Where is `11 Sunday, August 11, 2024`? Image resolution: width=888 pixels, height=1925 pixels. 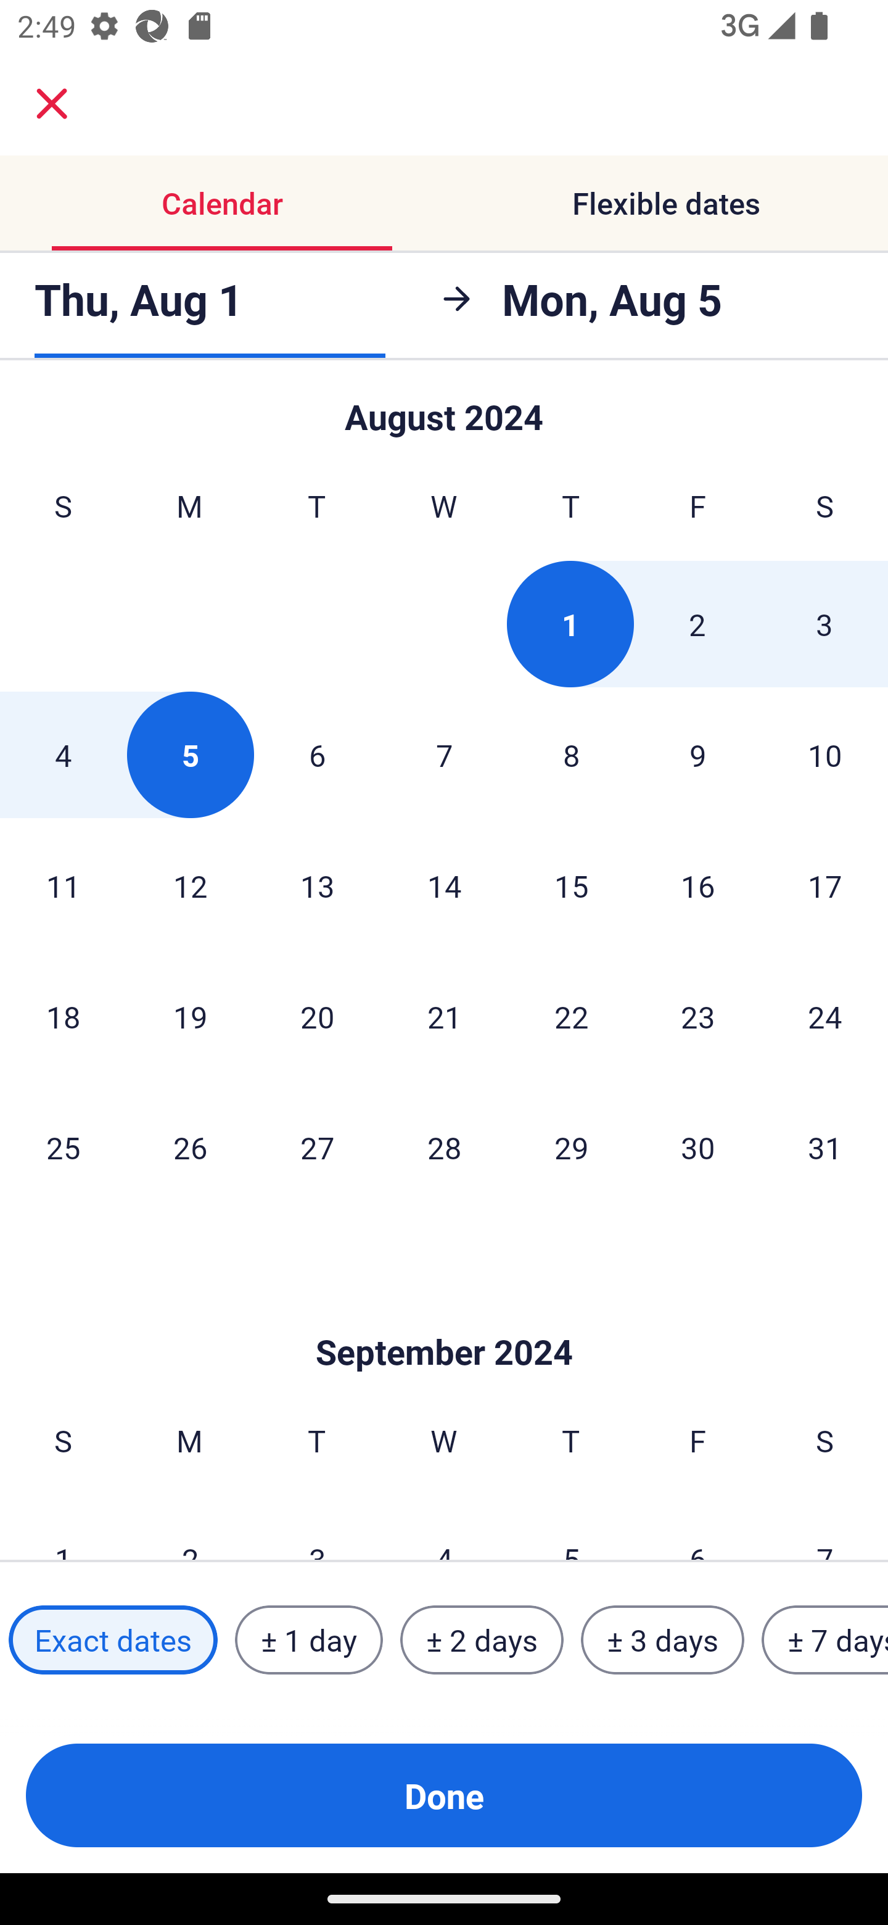 11 Sunday, August 11, 2024 is located at coordinates (63, 885).